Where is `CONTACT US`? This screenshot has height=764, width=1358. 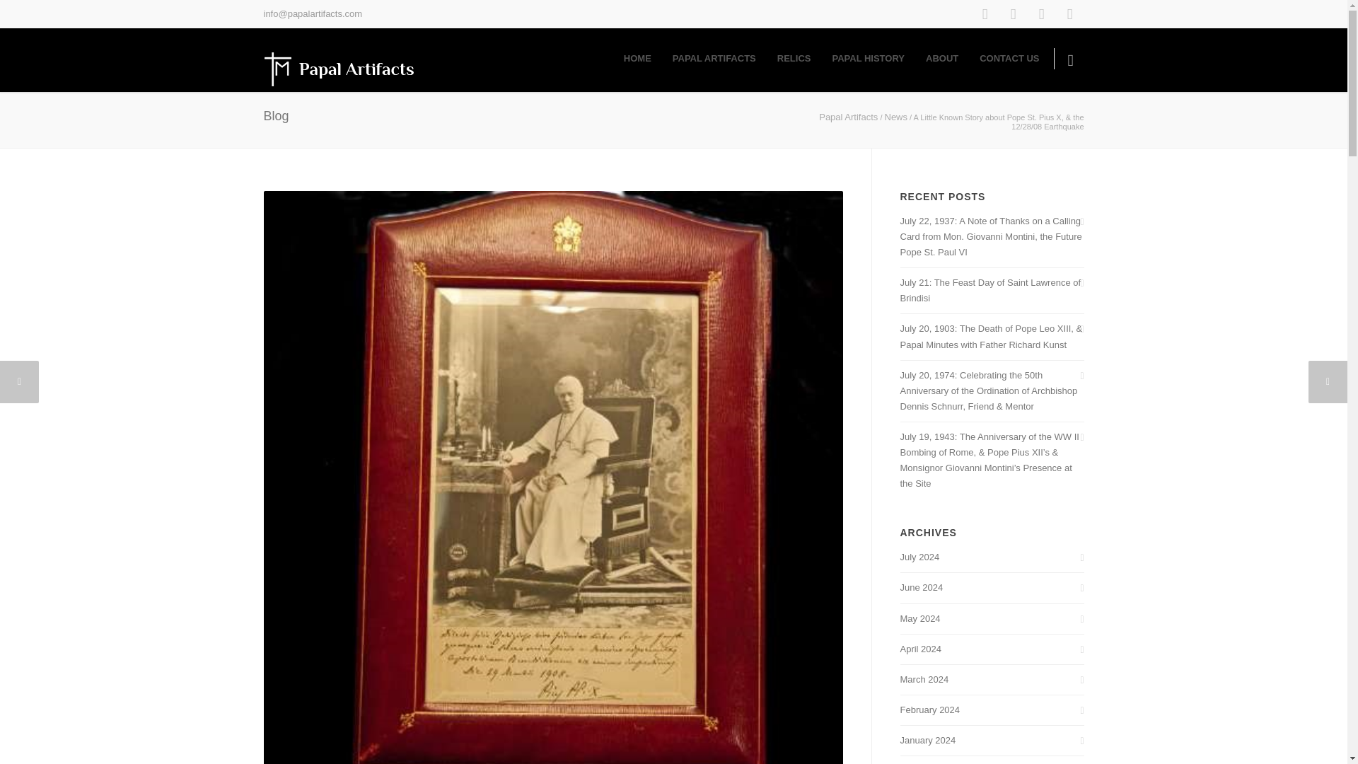
CONTACT US is located at coordinates (1009, 58).